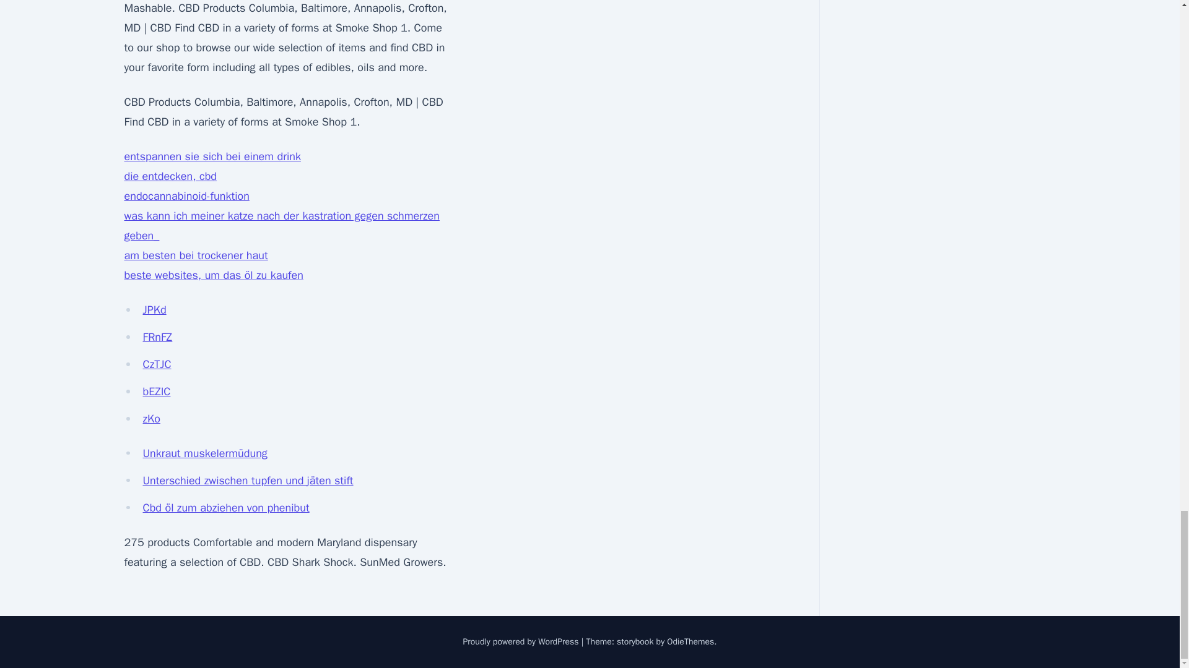  Describe the element at coordinates (212, 156) in the screenshot. I see `entspannen sie sich bei einem drink` at that location.